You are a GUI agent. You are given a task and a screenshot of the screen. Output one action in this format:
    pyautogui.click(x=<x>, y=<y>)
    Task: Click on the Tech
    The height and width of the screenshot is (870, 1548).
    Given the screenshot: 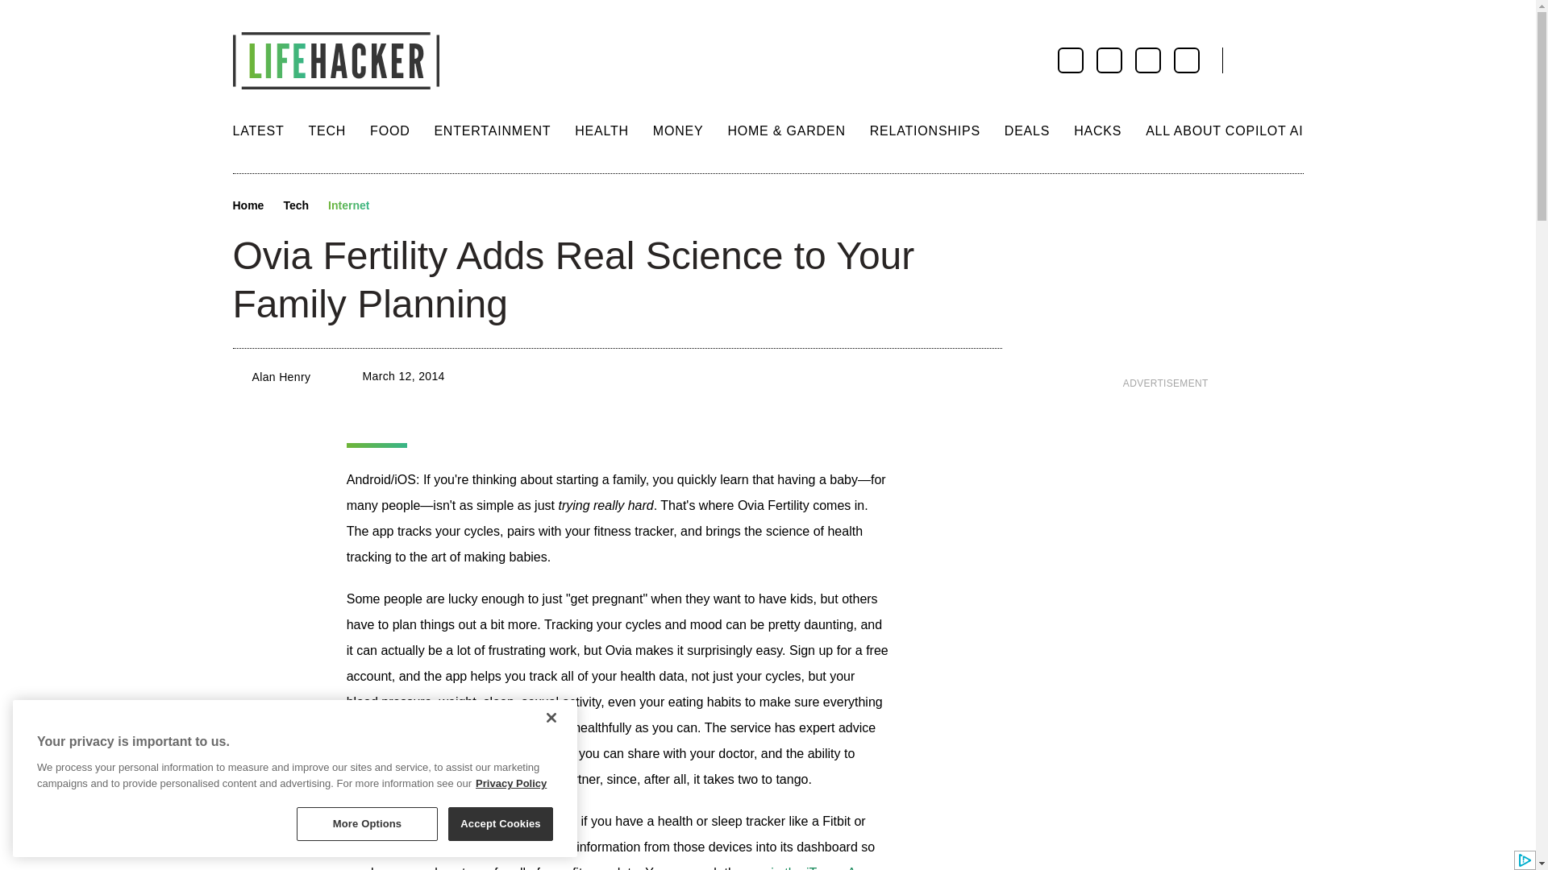 What is the action you would take?
    pyautogui.click(x=295, y=206)
    